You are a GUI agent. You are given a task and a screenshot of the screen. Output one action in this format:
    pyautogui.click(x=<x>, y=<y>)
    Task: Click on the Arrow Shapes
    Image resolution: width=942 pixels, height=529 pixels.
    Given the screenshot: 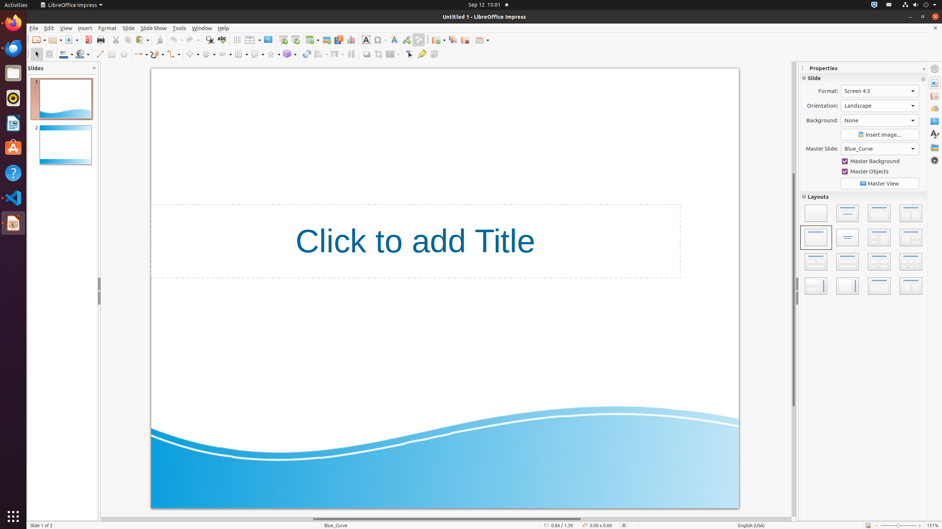 What is the action you would take?
    pyautogui.click(x=225, y=54)
    